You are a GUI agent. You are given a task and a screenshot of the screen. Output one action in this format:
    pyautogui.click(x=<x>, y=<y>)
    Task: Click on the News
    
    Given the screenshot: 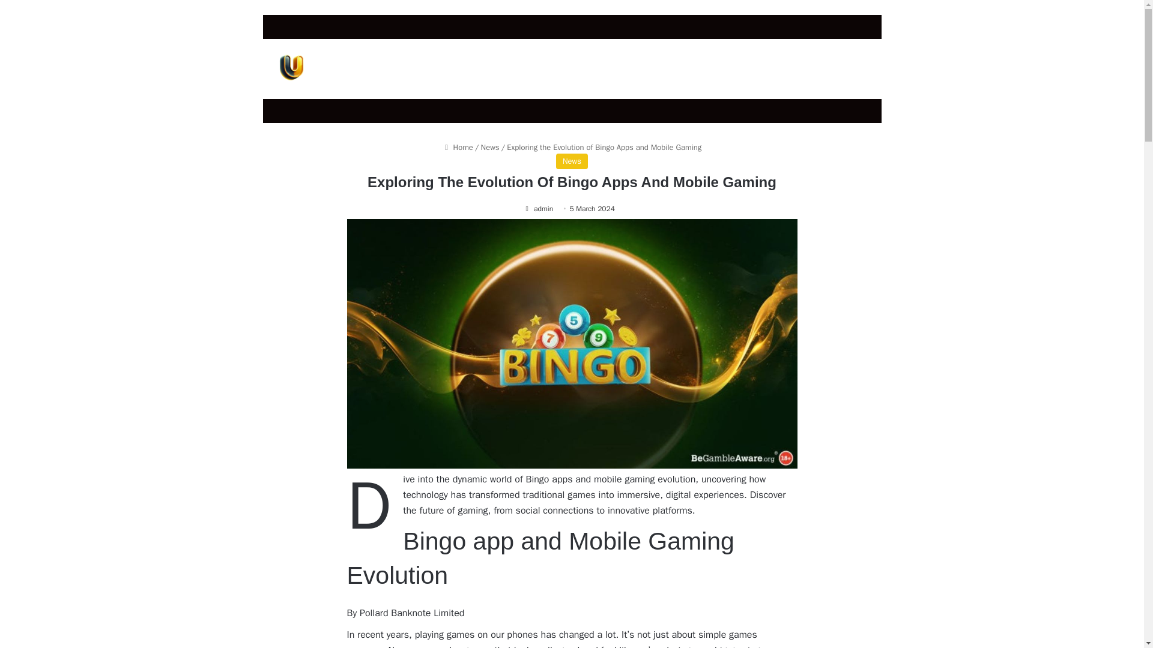 What is the action you would take?
    pyautogui.click(x=572, y=161)
    